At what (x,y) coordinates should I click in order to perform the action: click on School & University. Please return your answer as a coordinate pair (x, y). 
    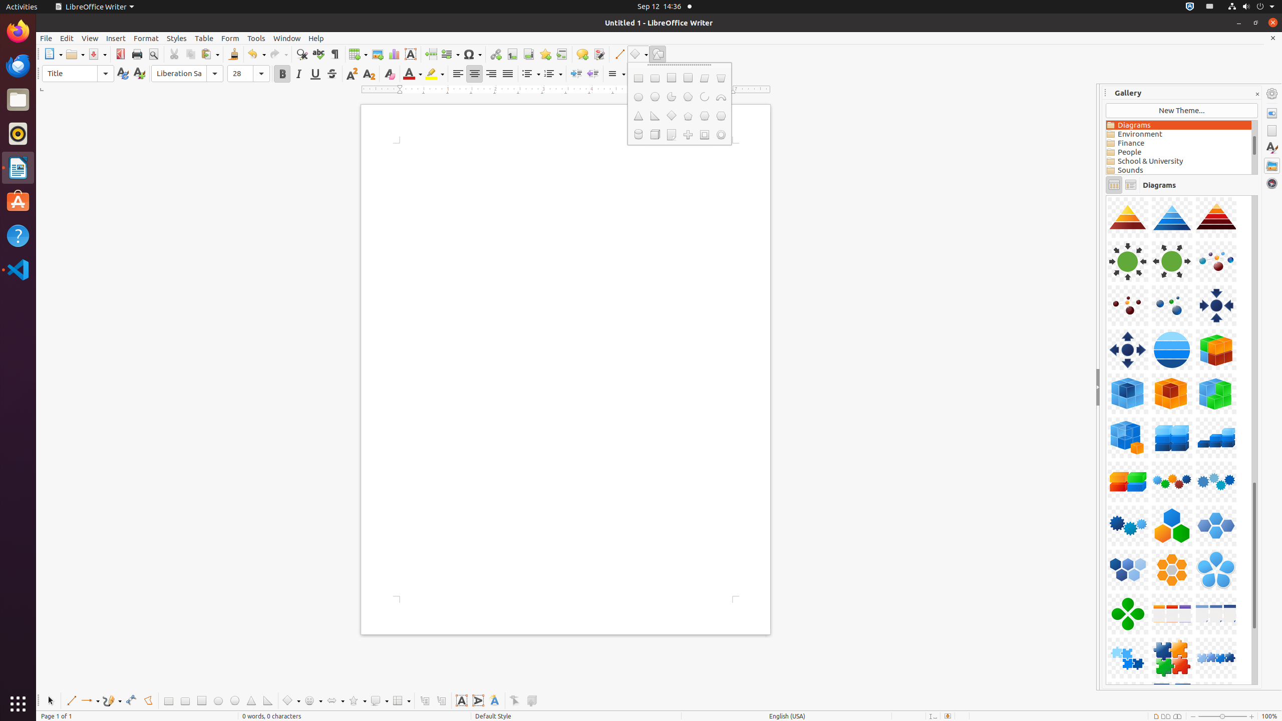
    Looking at the image, I should click on (1179, 161).